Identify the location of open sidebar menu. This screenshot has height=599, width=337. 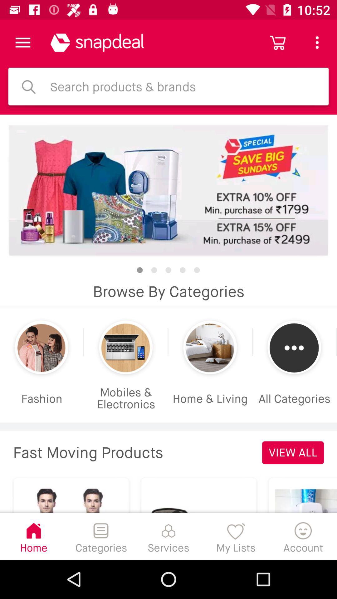
(23, 42).